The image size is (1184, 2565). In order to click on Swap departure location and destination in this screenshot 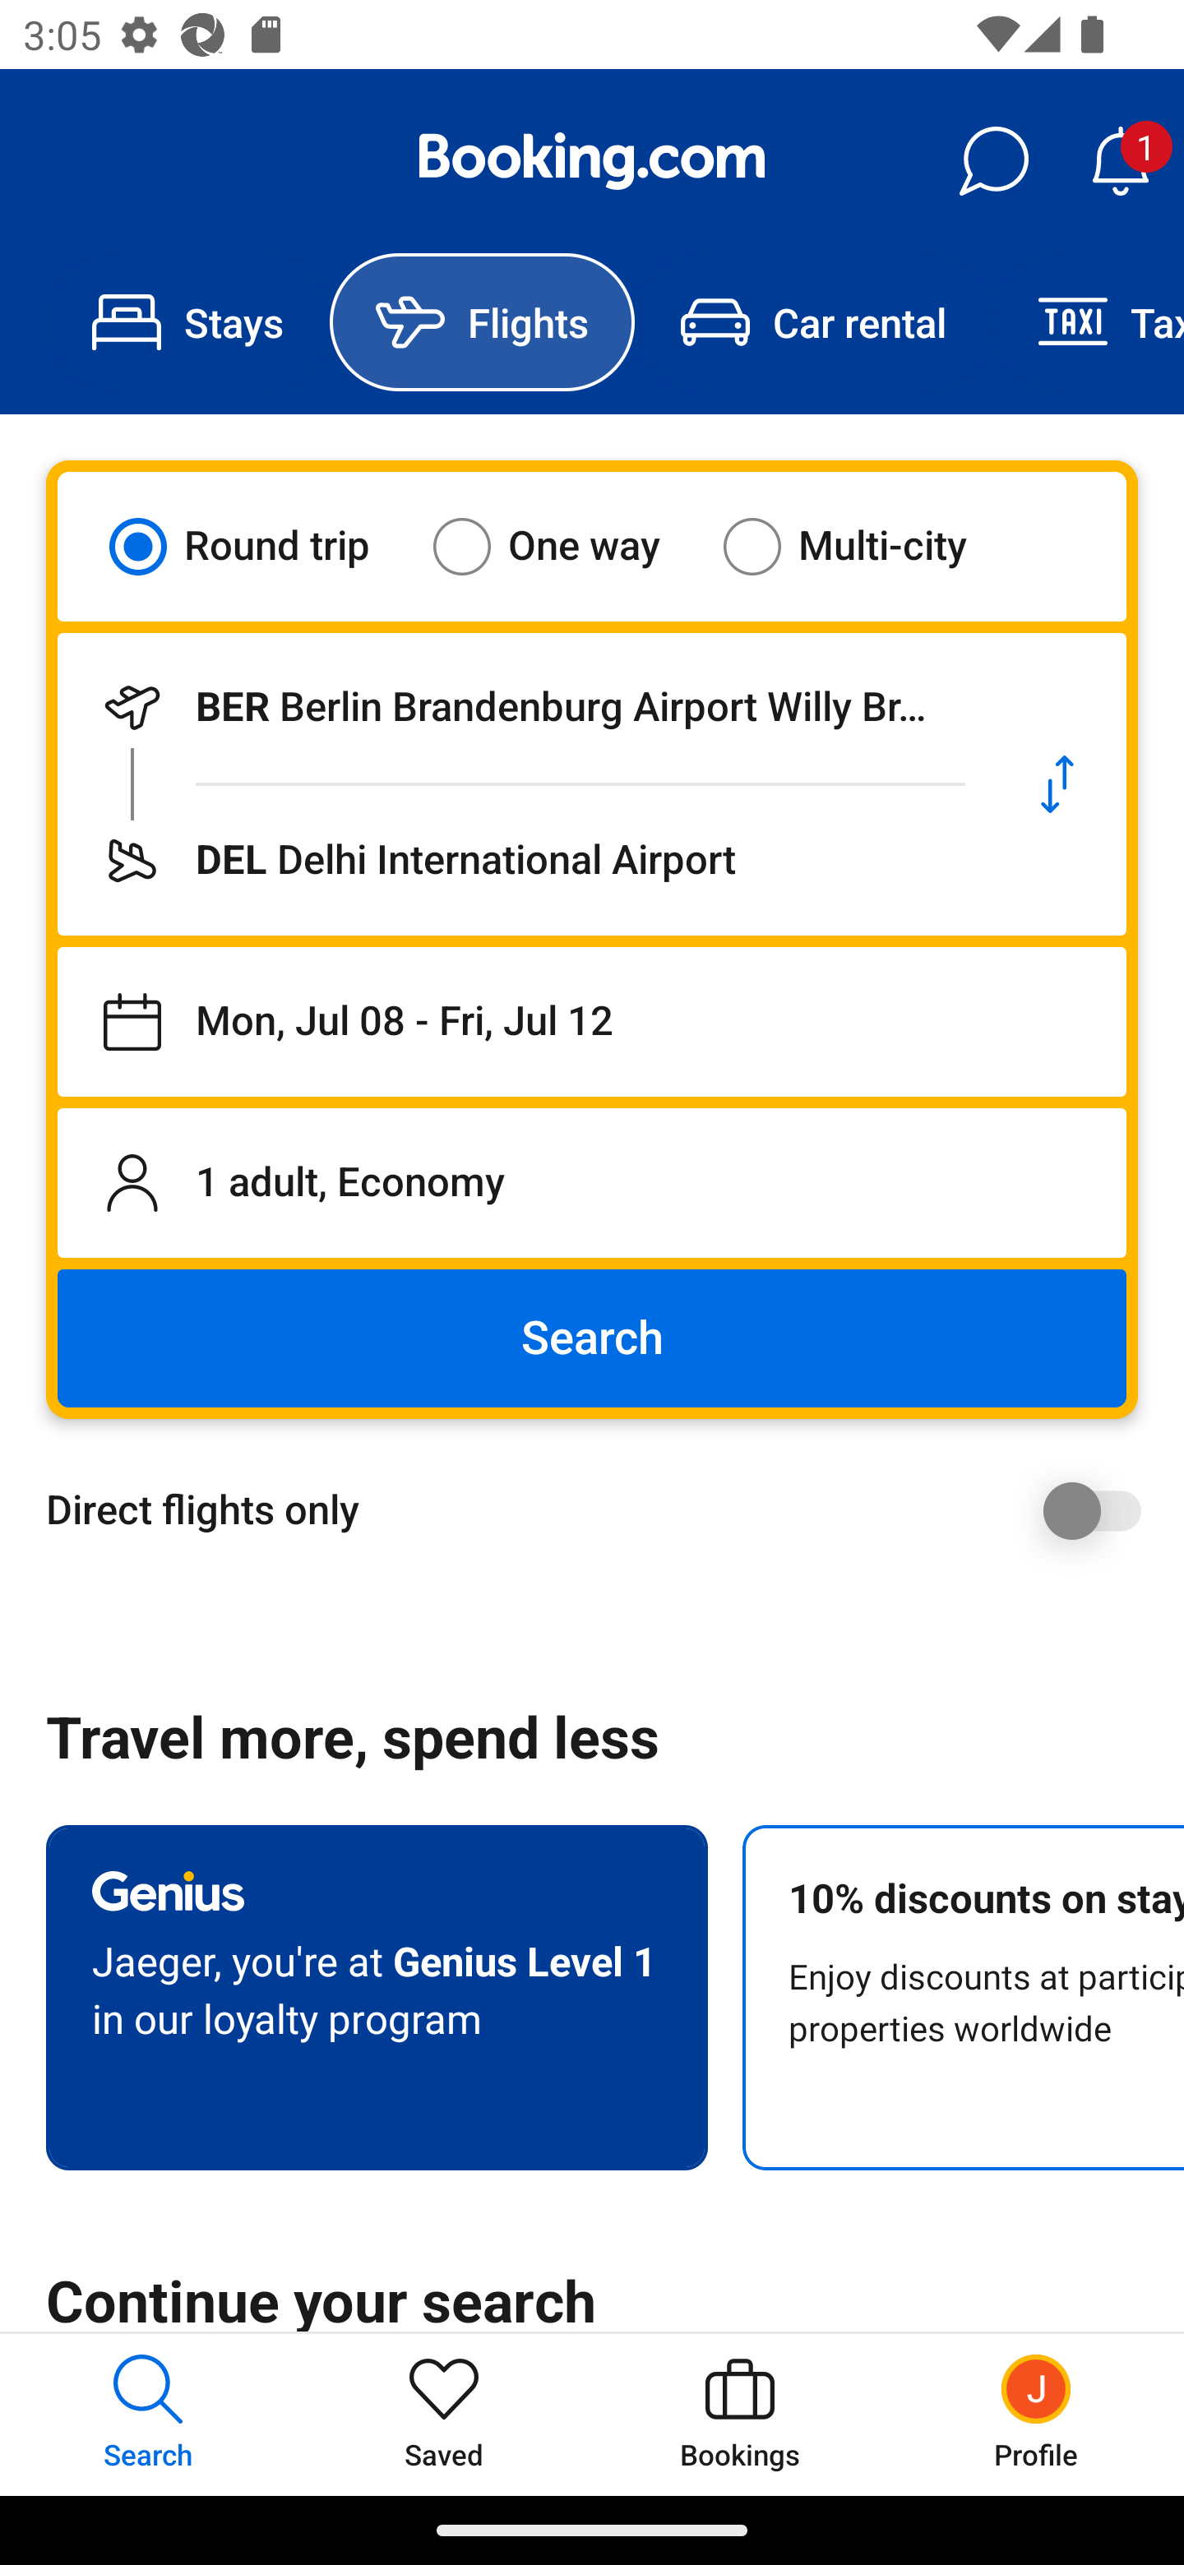, I will do `click(1057, 784)`.